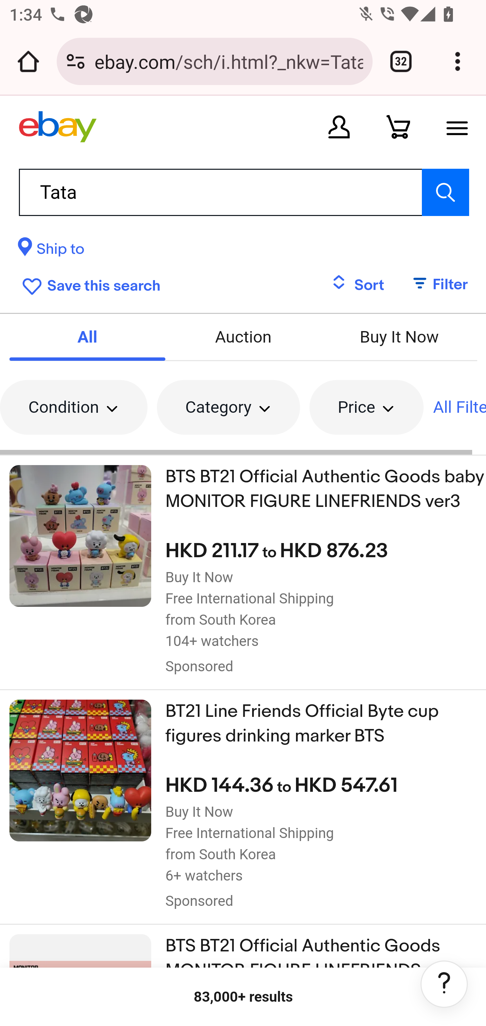  Describe the element at coordinates (244, 192) in the screenshot. I see `Tata` at that location.